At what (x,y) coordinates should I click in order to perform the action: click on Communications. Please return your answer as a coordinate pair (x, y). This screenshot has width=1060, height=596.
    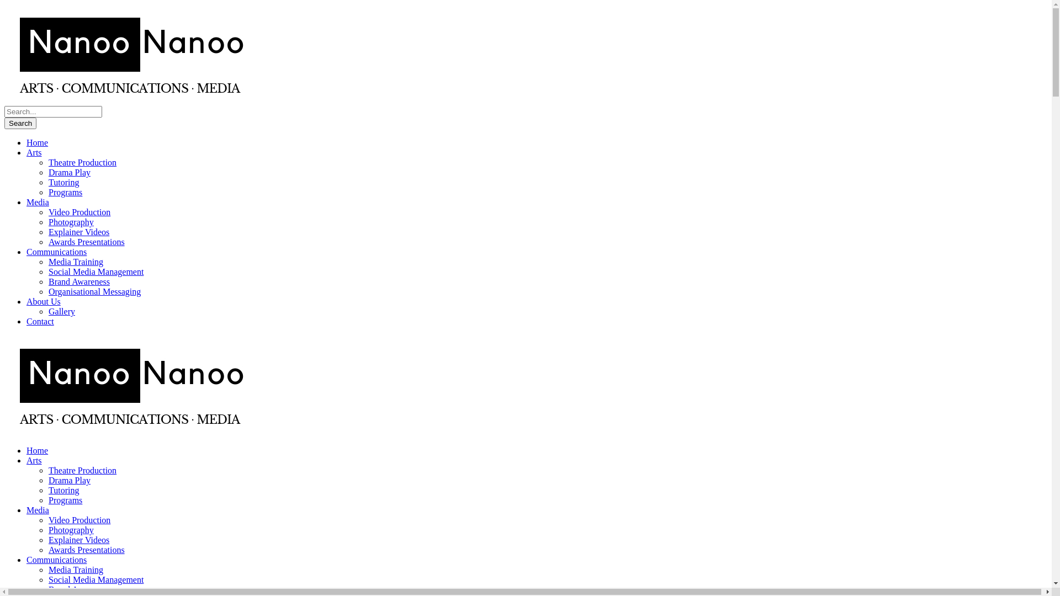
    Looking at the image, I should click on (56, 560).